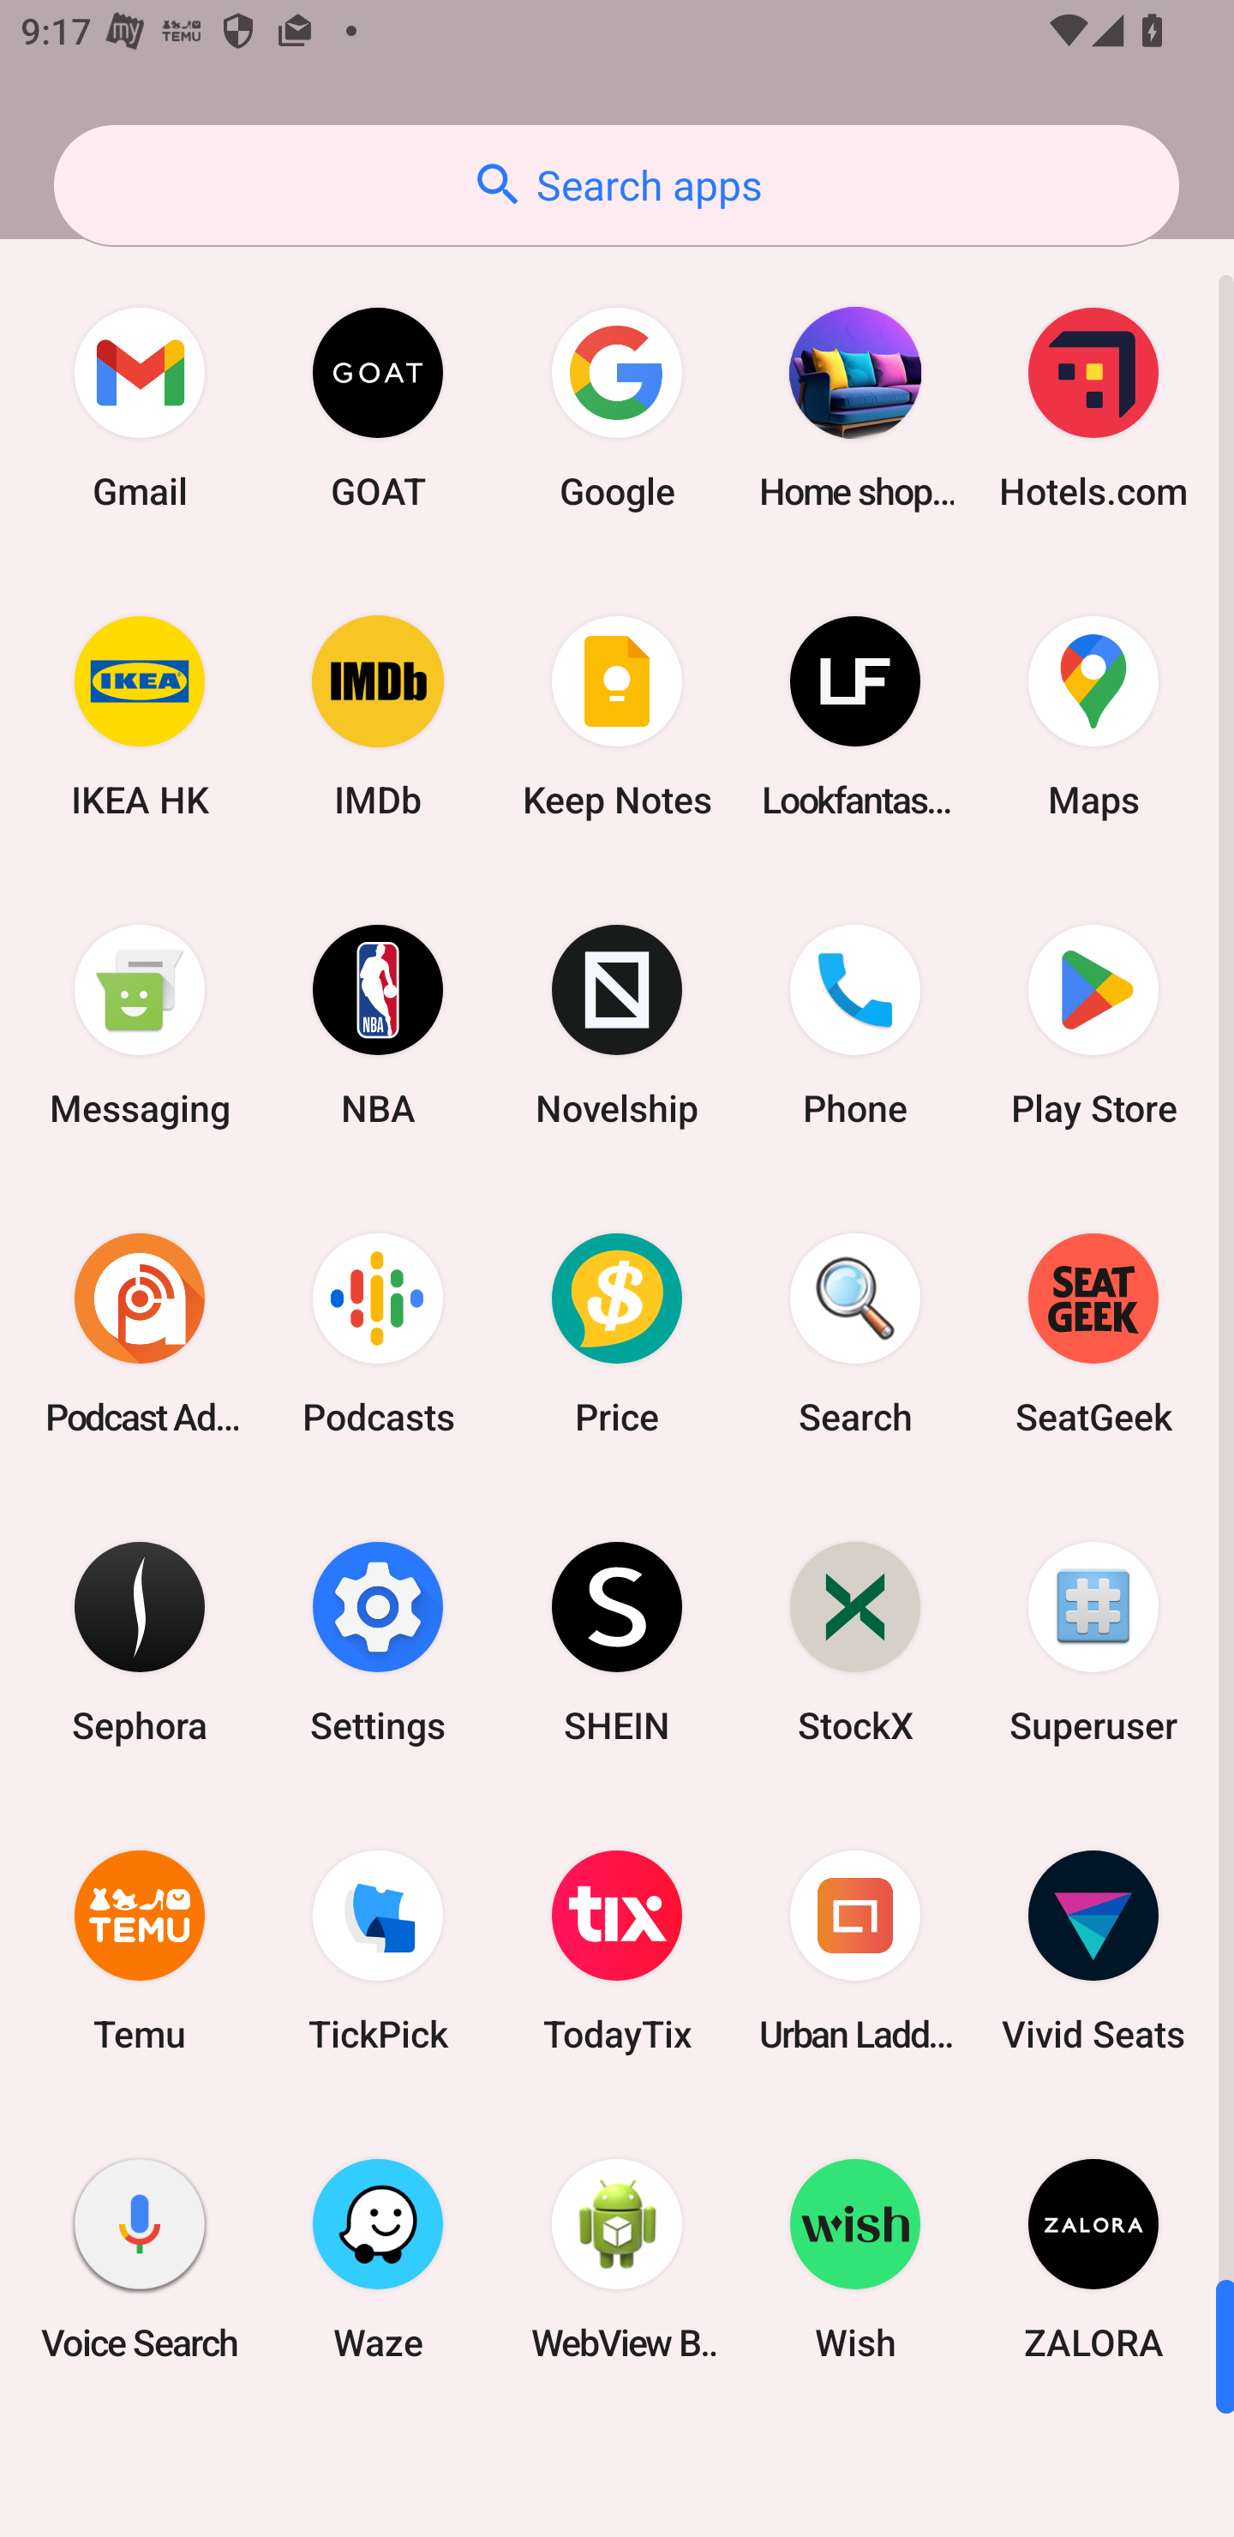 The height and width of the screenshot is (2537, 1234). What do you see at coordinates (378, 1951) in the screenshot?
I see `TickPick` at bounding box center [378, 1951].